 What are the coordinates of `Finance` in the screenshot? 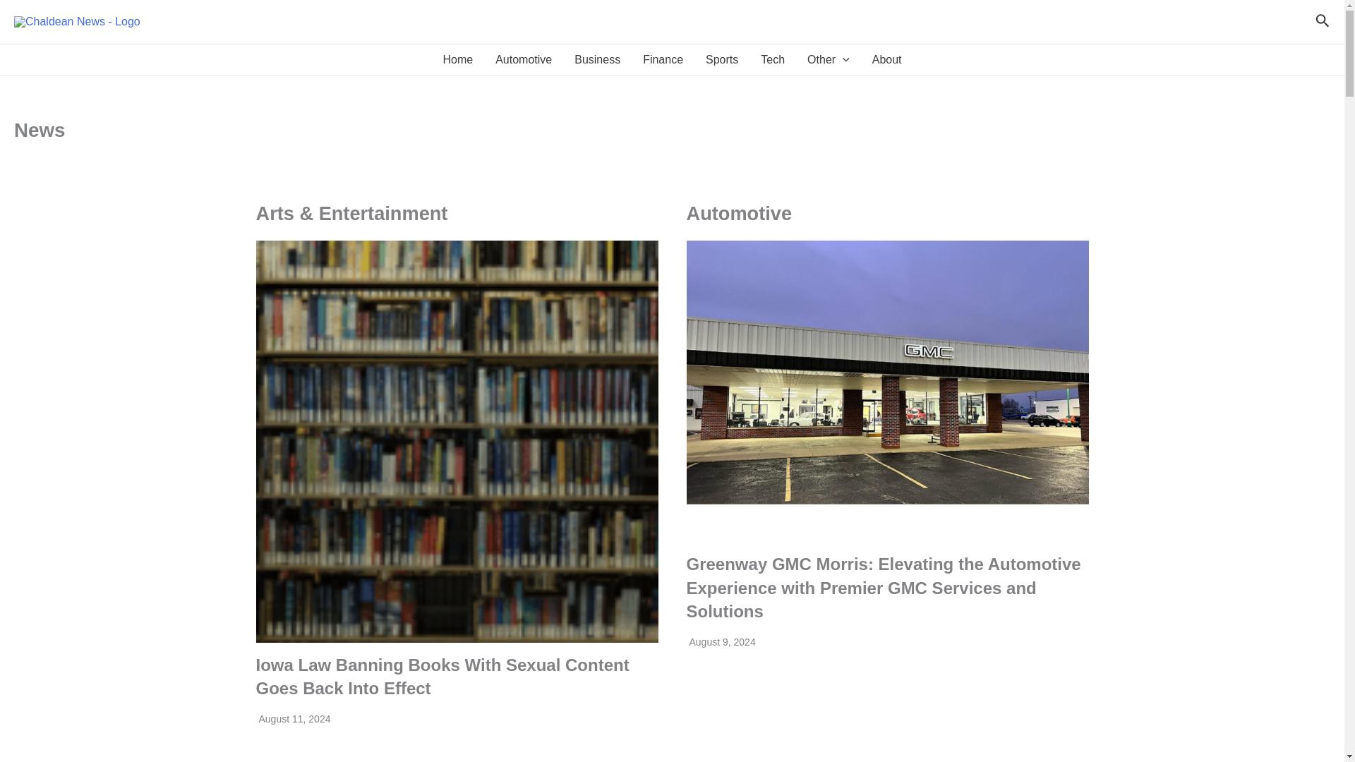 It's located at (662, 59).